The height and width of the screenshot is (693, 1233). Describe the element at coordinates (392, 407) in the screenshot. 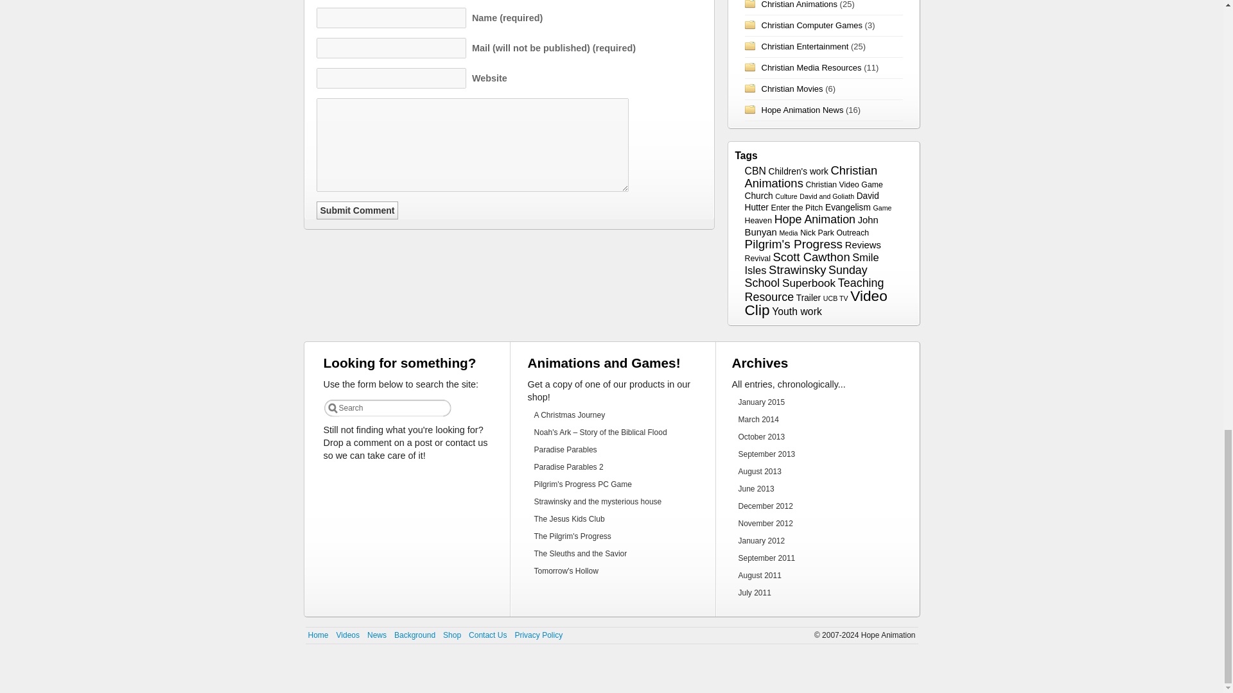

I see `Search` at that location.